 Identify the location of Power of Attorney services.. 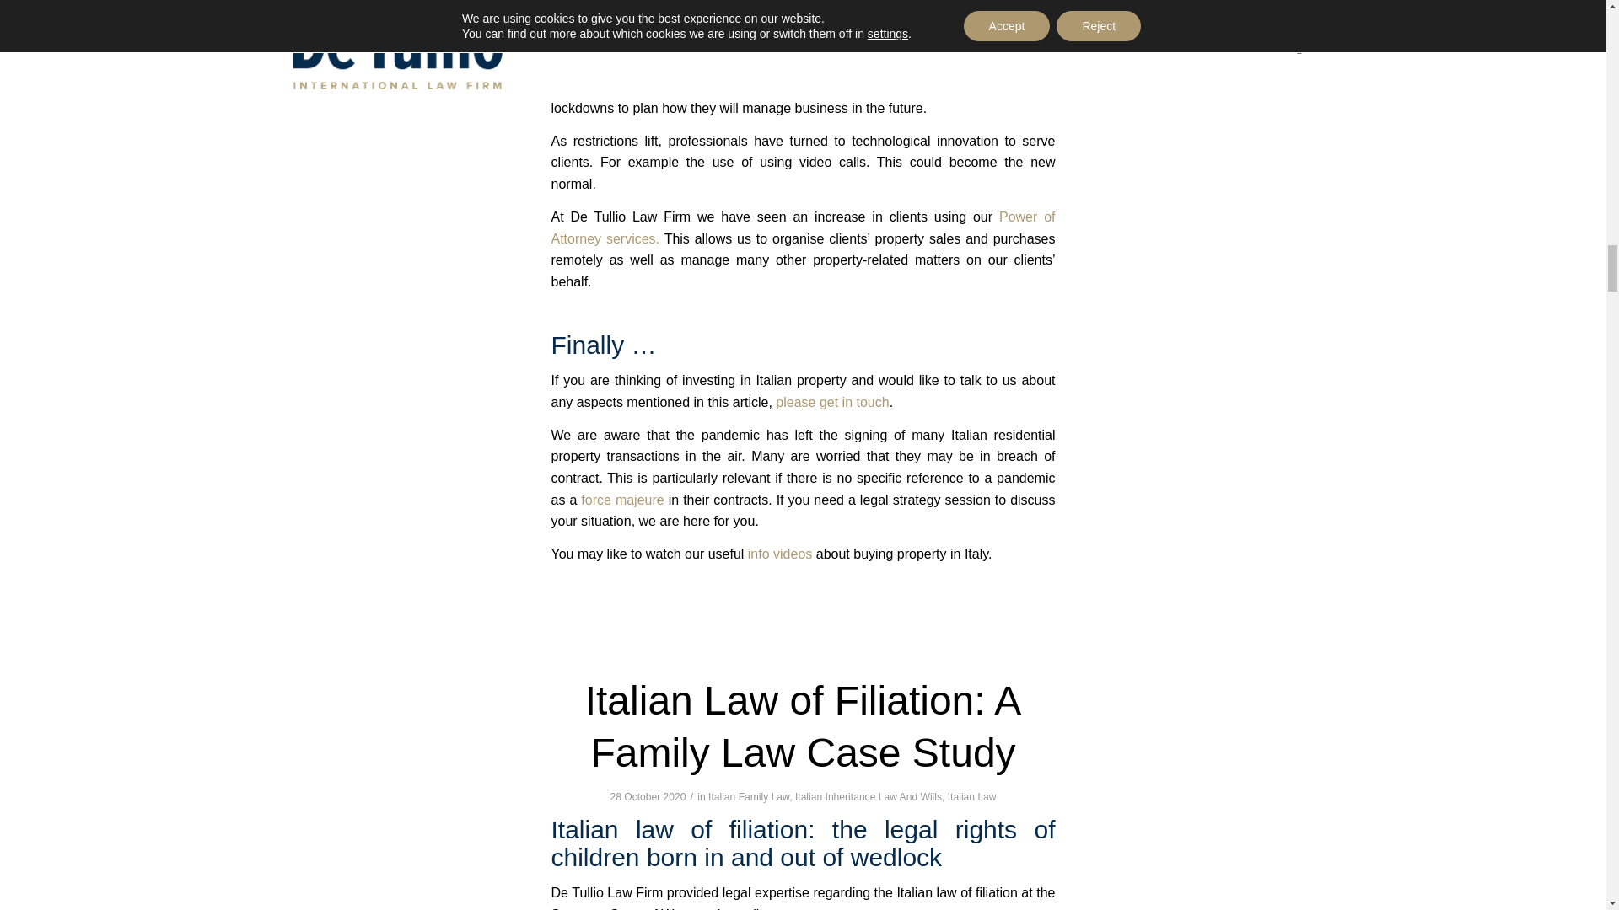
(803, 227).